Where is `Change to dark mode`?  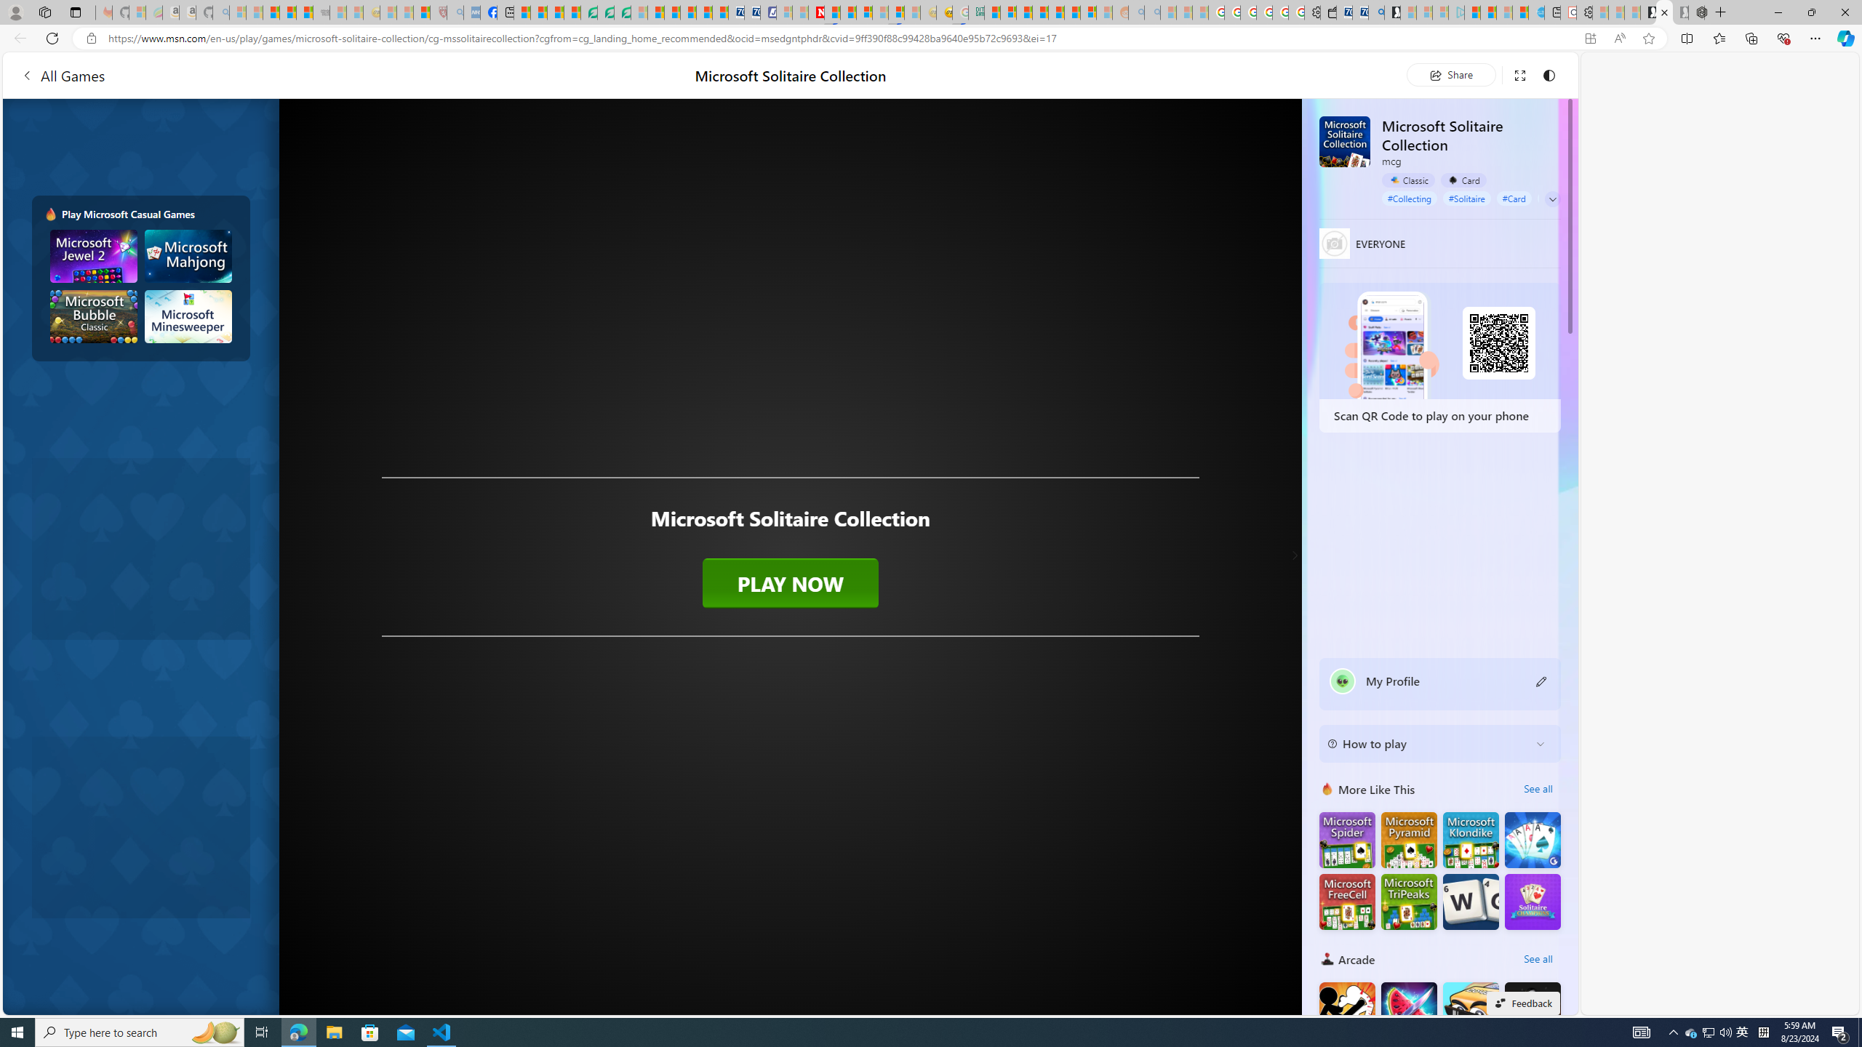
Change to dark mode is located at coordinates (1549, 74).